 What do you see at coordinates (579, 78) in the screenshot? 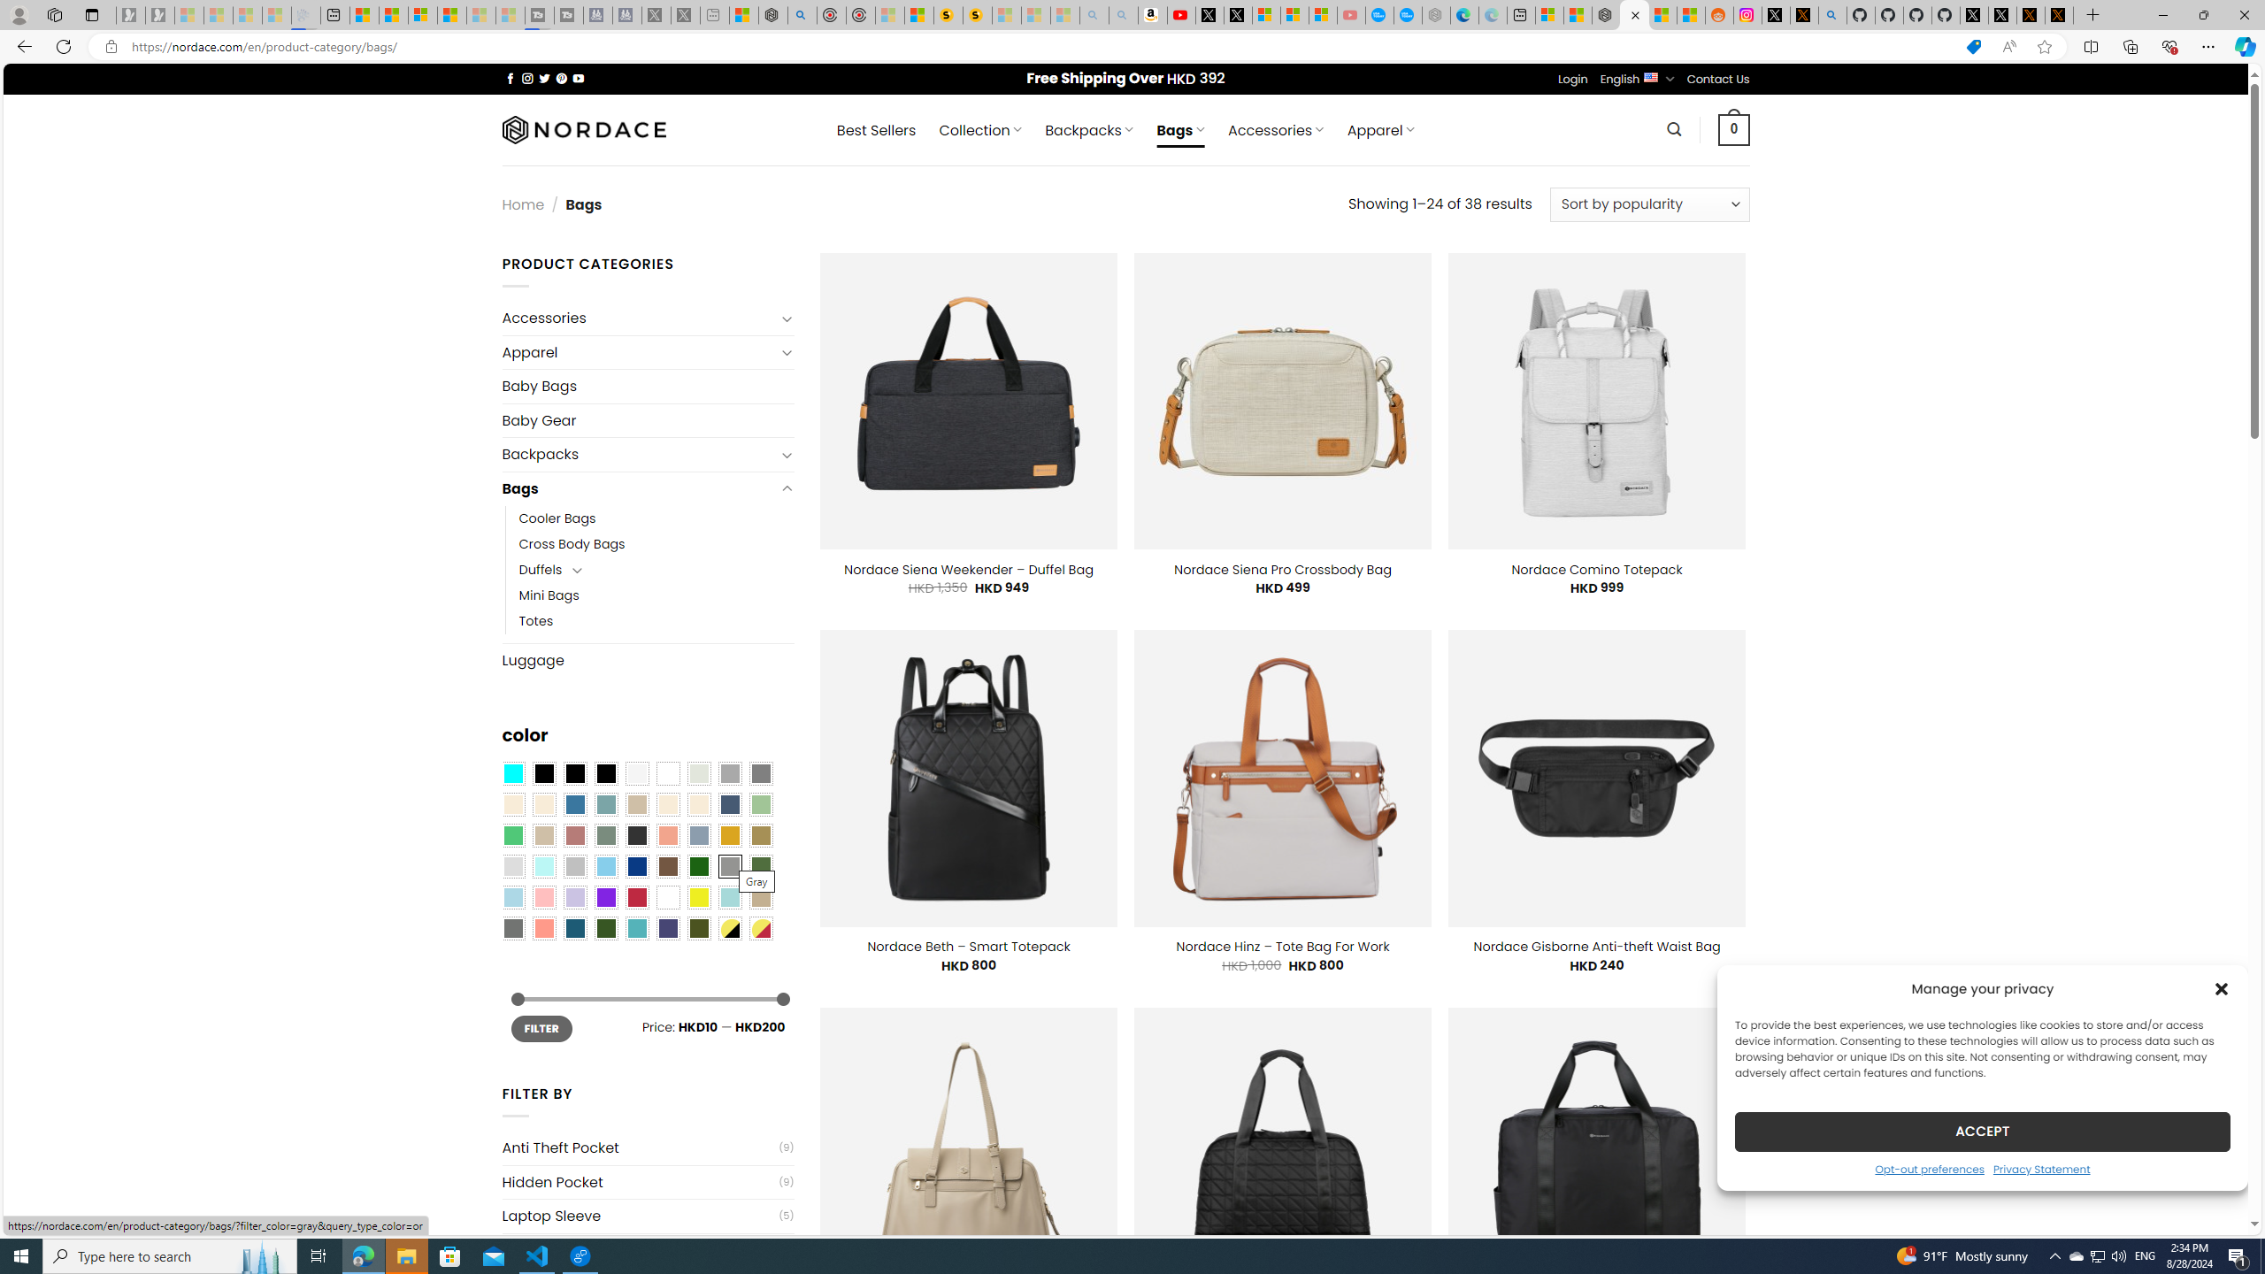
I see `Follow on YouTube` at bounding box center [579, 78].